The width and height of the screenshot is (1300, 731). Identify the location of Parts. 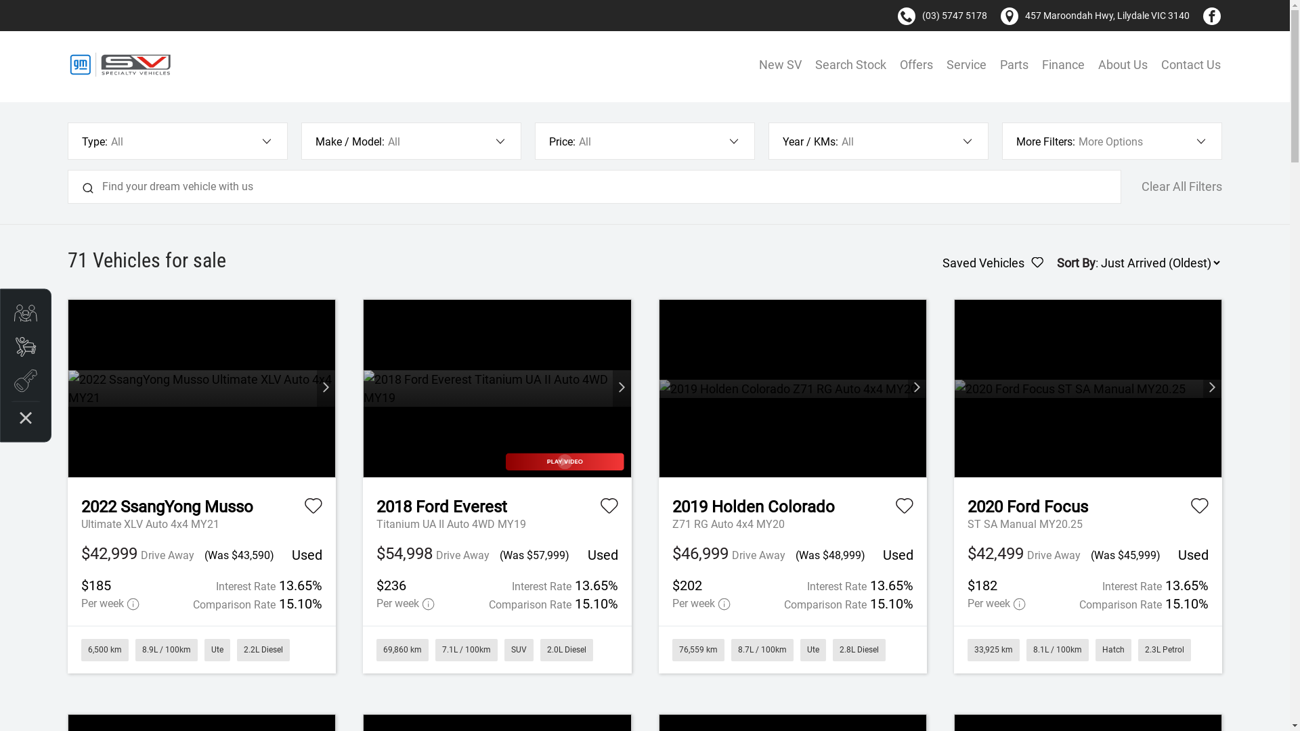
(1014, 65).